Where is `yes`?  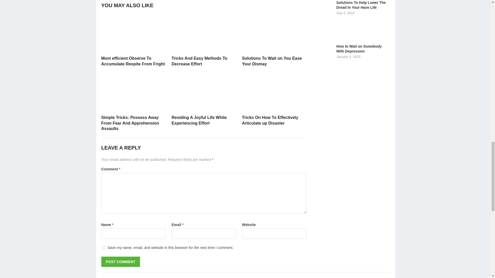
yes is located at coordinates (104, 248).